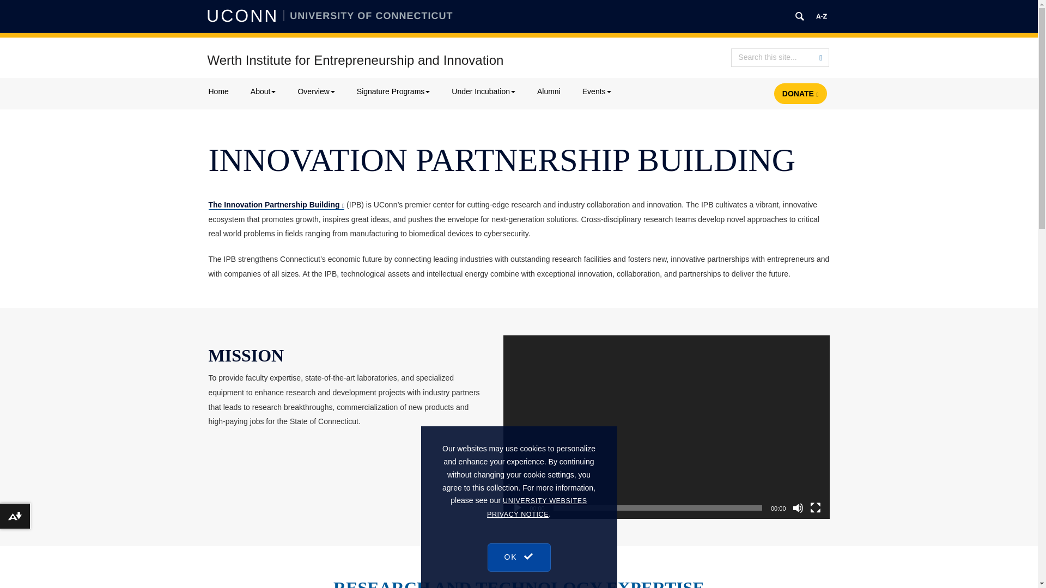 This screenshot has height=588, width=1046. What do you see at coordinates (518, 507) in the screenshot?
I see `Play` at bounding box center [518, 507].